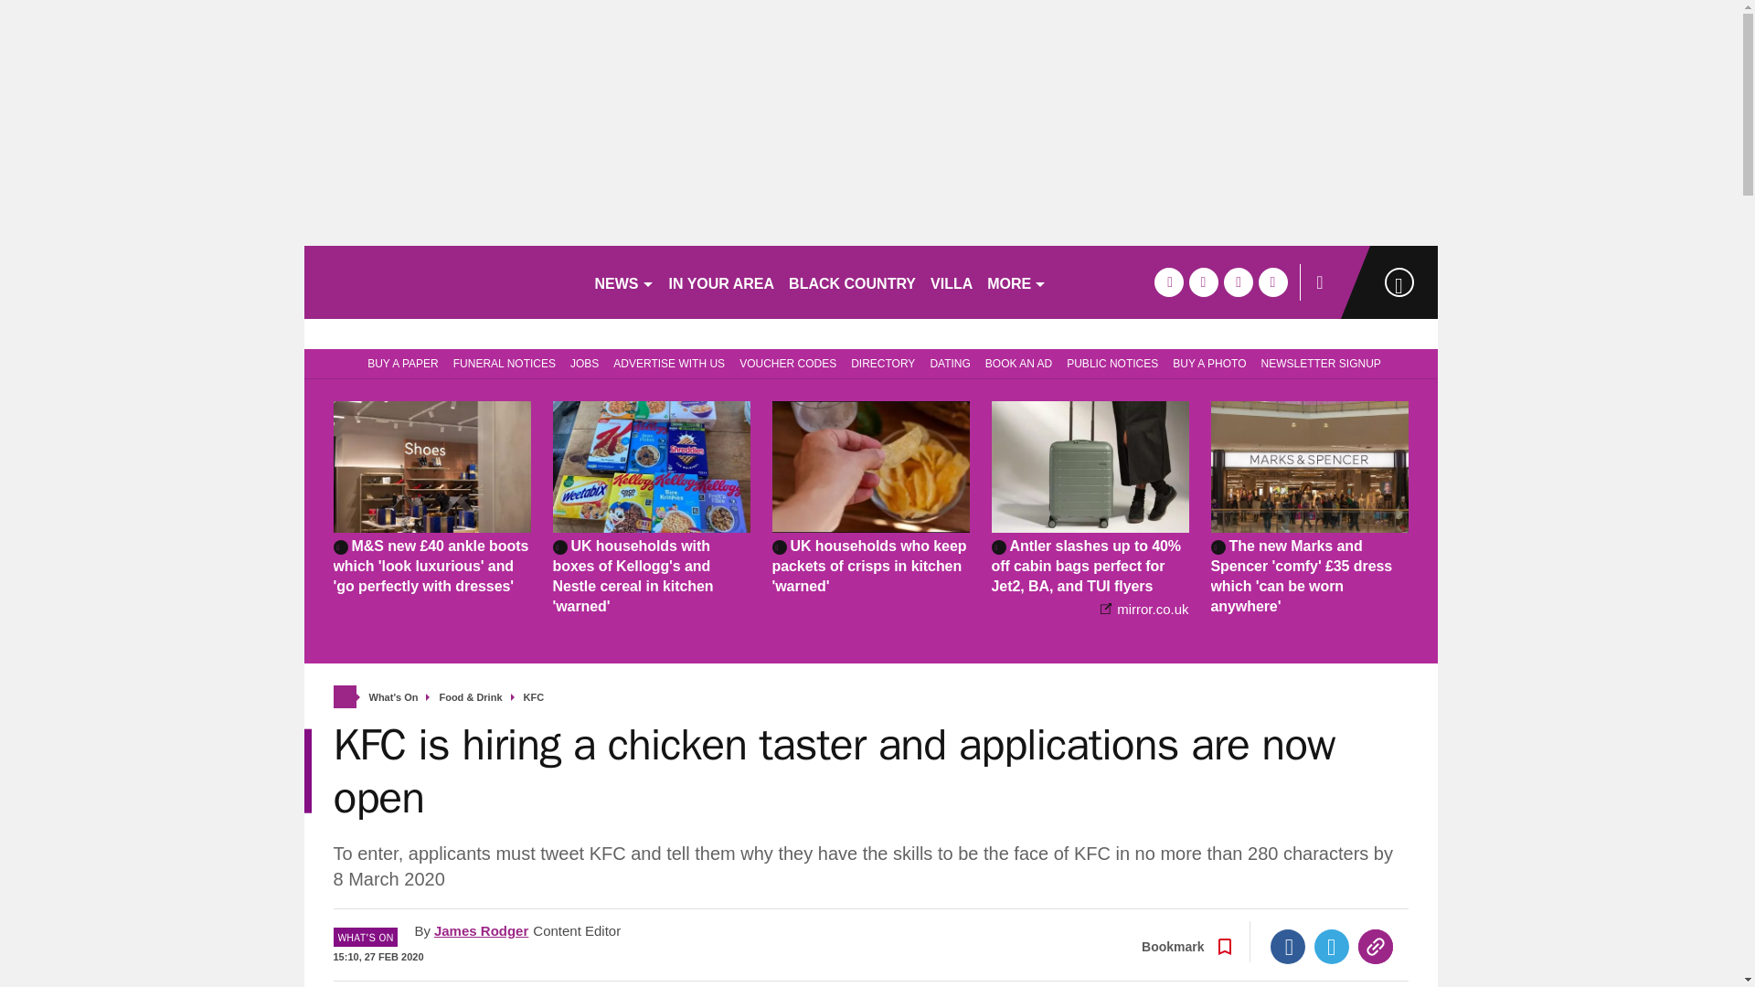 Image resolution: width=1755 pixels, height=987 pixels. What do you see at coordinates (1272, 281) in the screenshot?
I see `instagram` at bounding box center [1272, 281].